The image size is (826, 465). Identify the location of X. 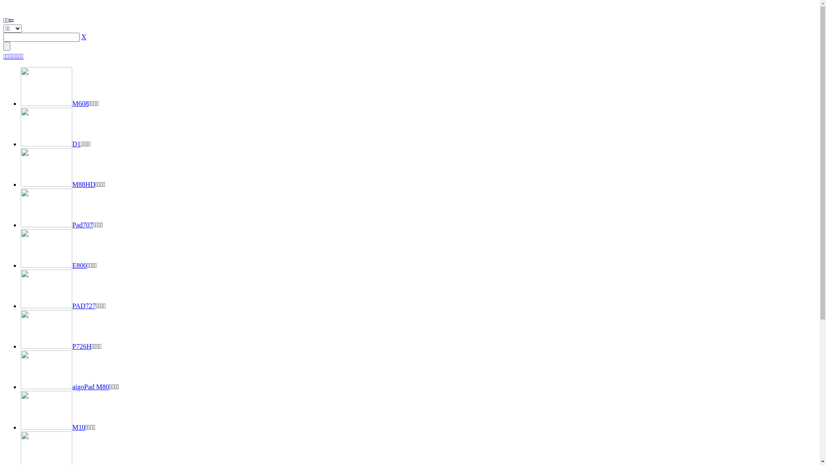
(84, 37).